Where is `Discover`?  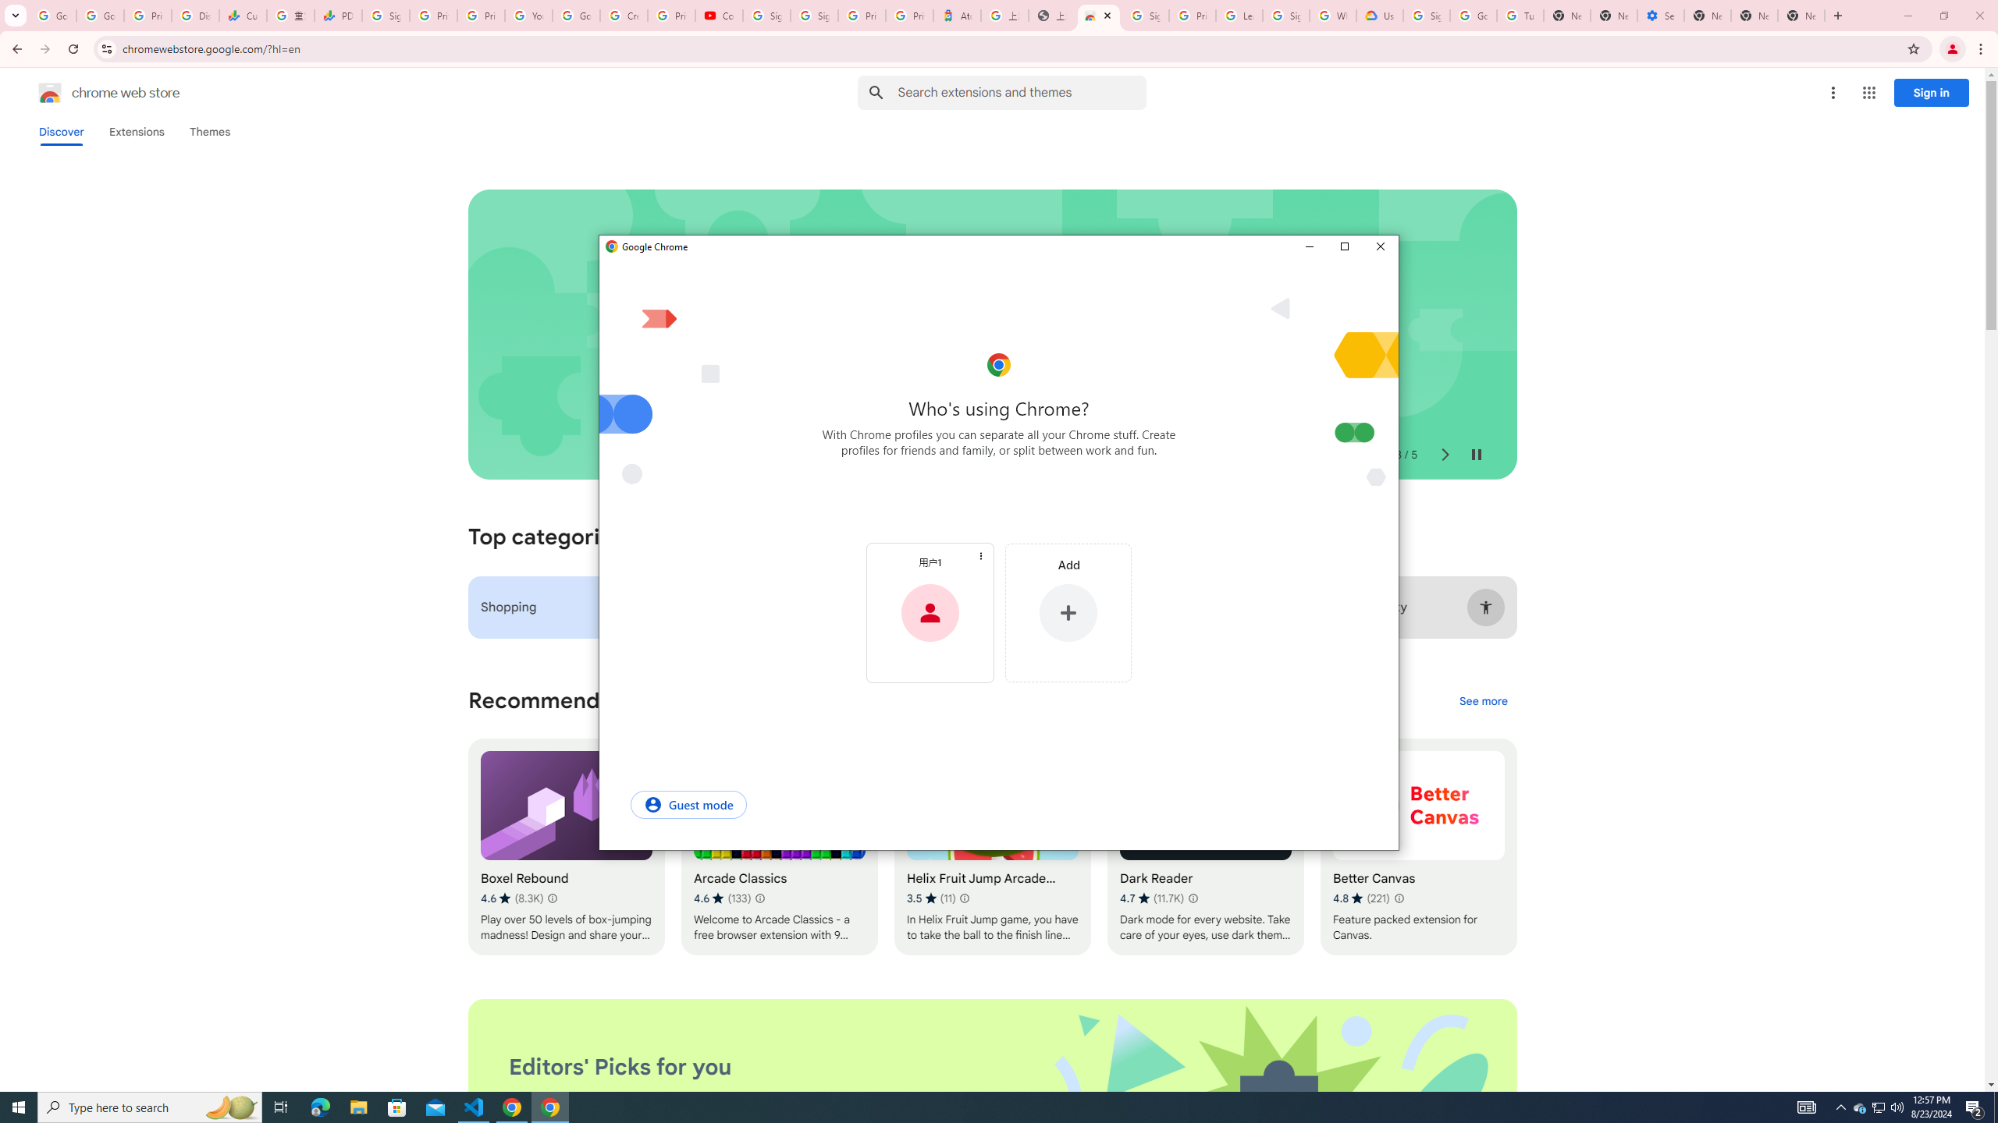
Discover is located at coordinates (1879, 1107).